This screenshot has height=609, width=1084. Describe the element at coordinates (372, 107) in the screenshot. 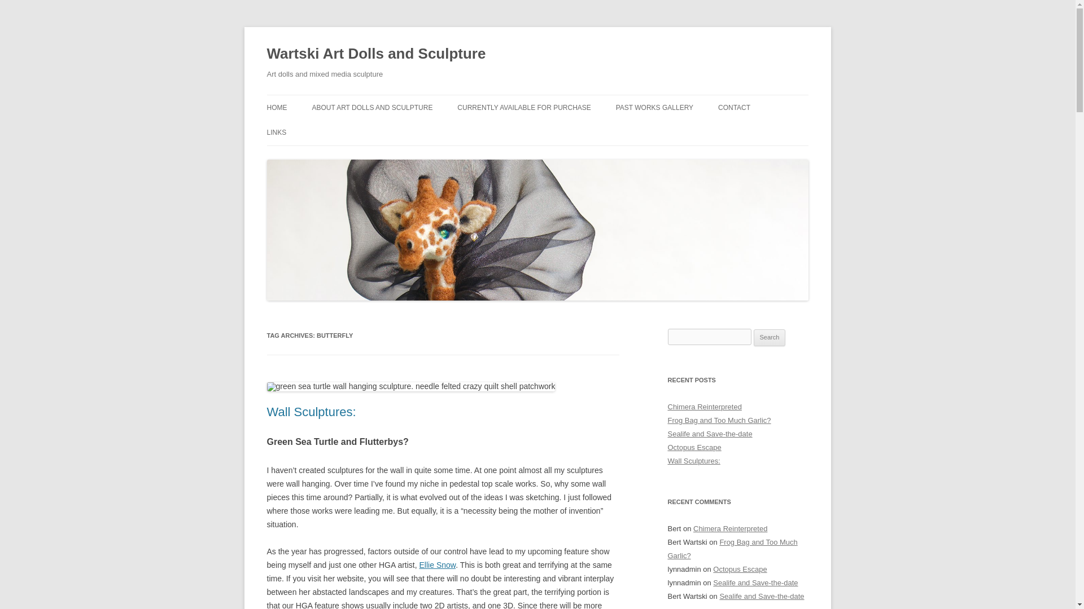

I see `ABOUT ART DOLLS AND SCULPTURE` at that location.